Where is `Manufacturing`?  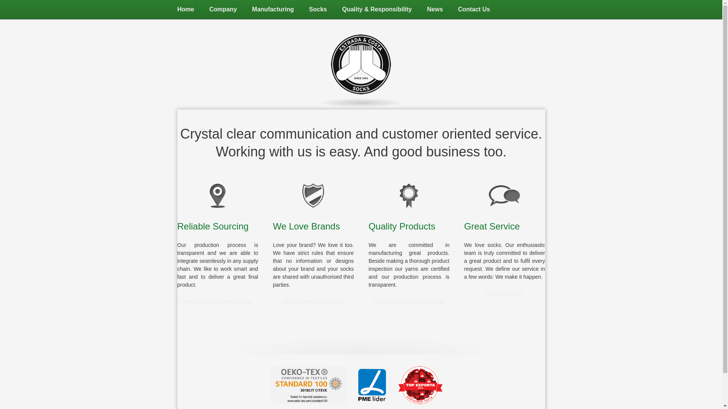
Manufacturing is located at coordinates (273, 9).